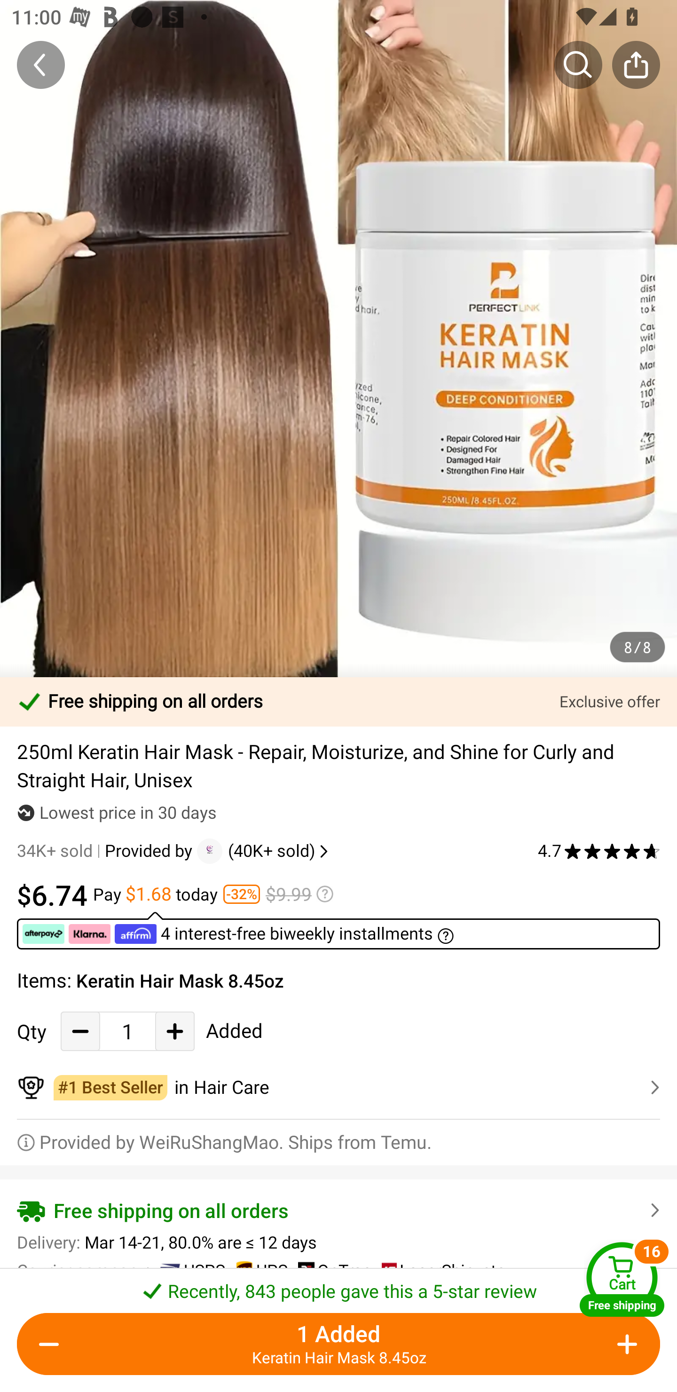 This screenshot has height=1392, width=677. I want to click on 4.7, so click(599, 851).